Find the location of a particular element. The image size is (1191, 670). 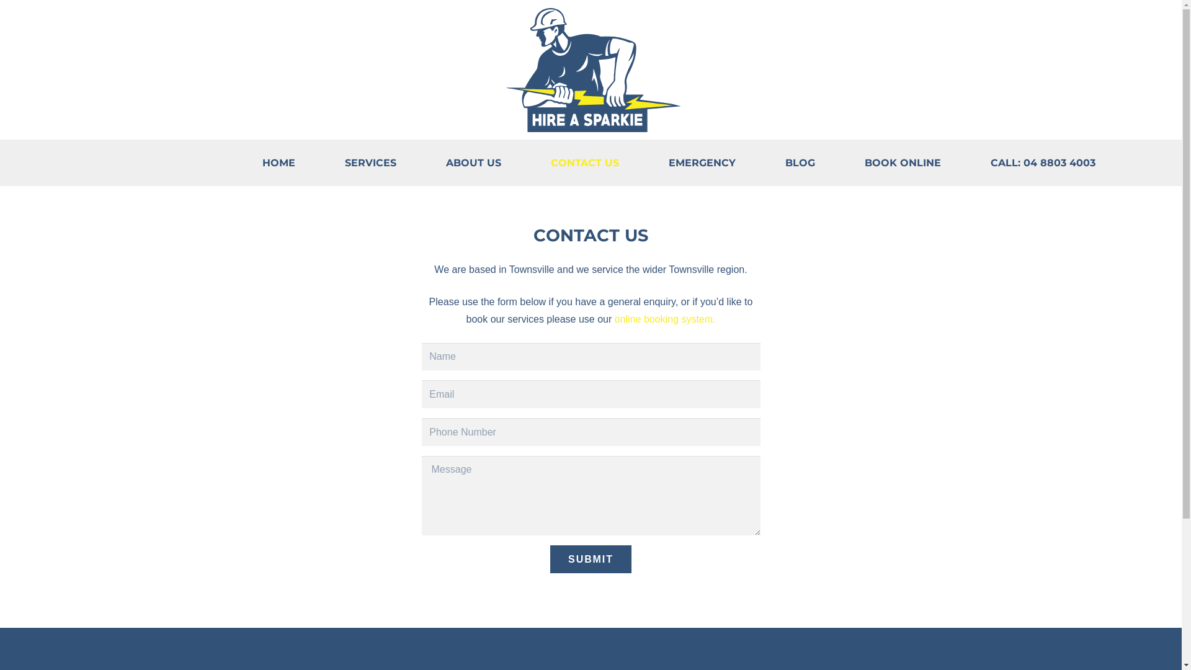

HOME is located at coordinates (278, 163).